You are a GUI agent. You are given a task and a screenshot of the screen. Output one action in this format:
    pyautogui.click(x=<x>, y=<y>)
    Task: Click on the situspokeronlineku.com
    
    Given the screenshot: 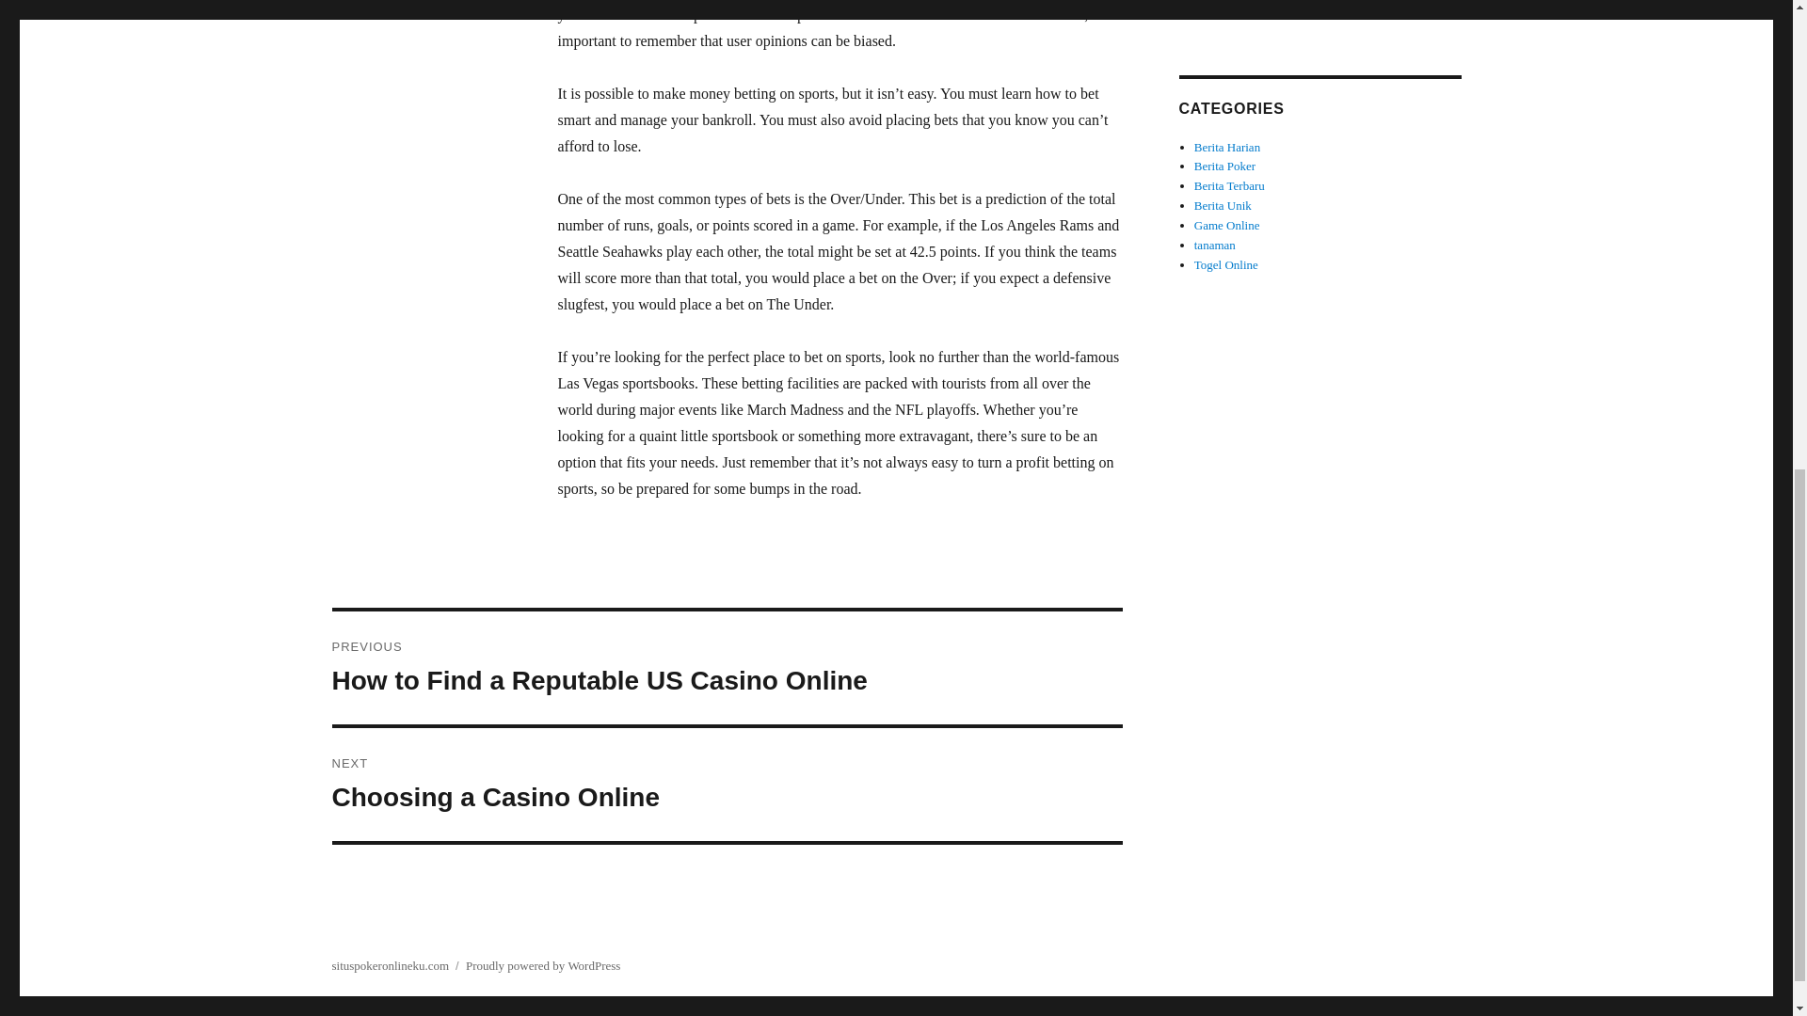 What is the action you would take?
    pyautogui.click(x=390, y=965)
    